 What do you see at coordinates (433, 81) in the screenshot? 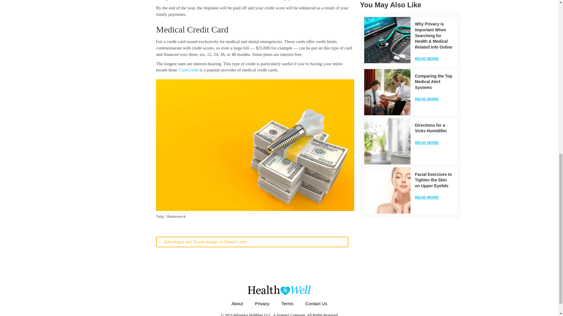
I see `Comparing the Top Medical Alert Systems` at bounding box center [433, 81].